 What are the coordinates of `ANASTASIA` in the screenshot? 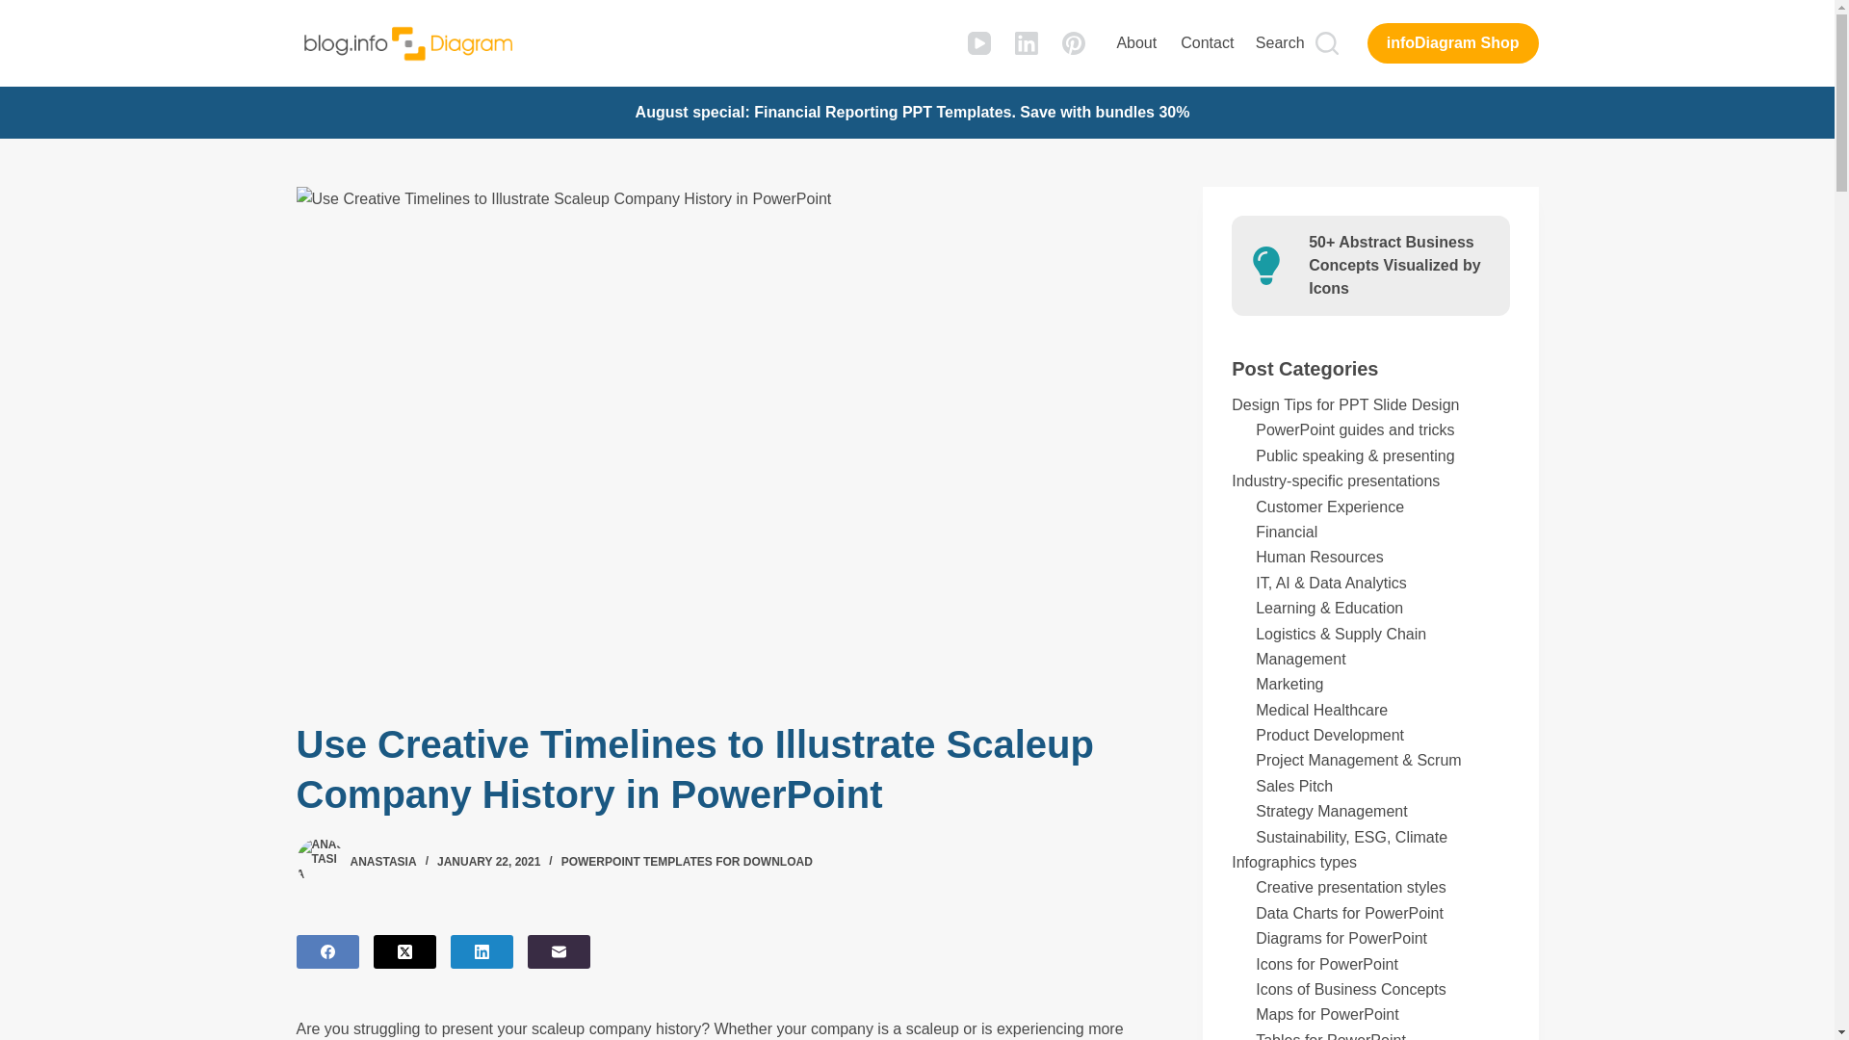 It's located at (383, 861).